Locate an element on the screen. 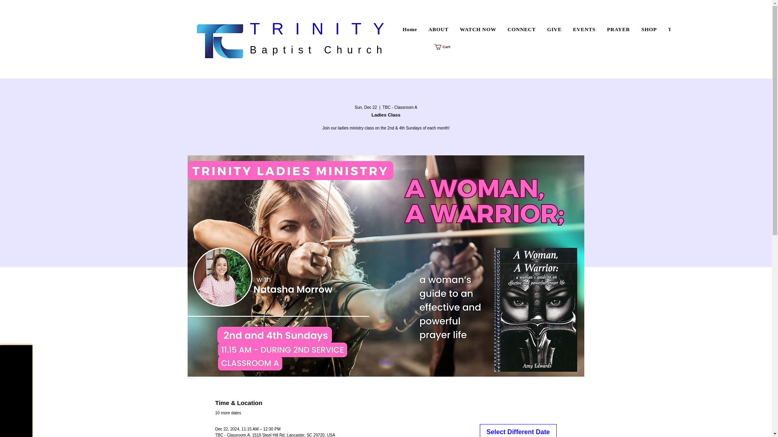  Cart is located at coordinates (446, 47).